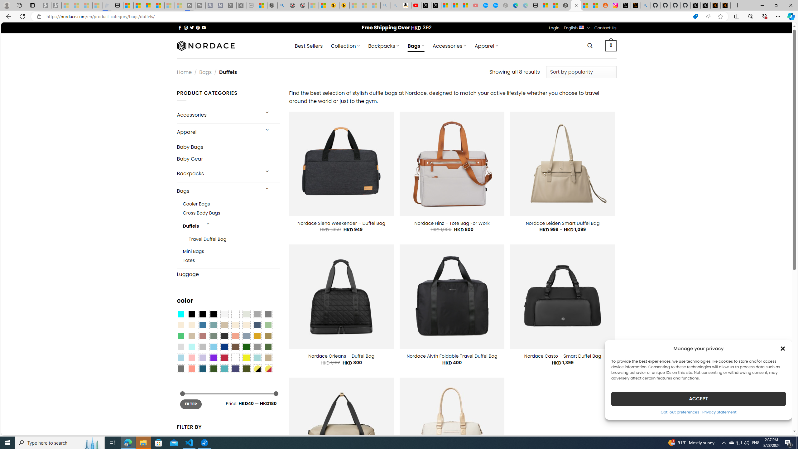 This screenshot has height=449, width=798. Describe the element at coordinates (218, 174) in the screenshot. I see `Backpacks` at that location.